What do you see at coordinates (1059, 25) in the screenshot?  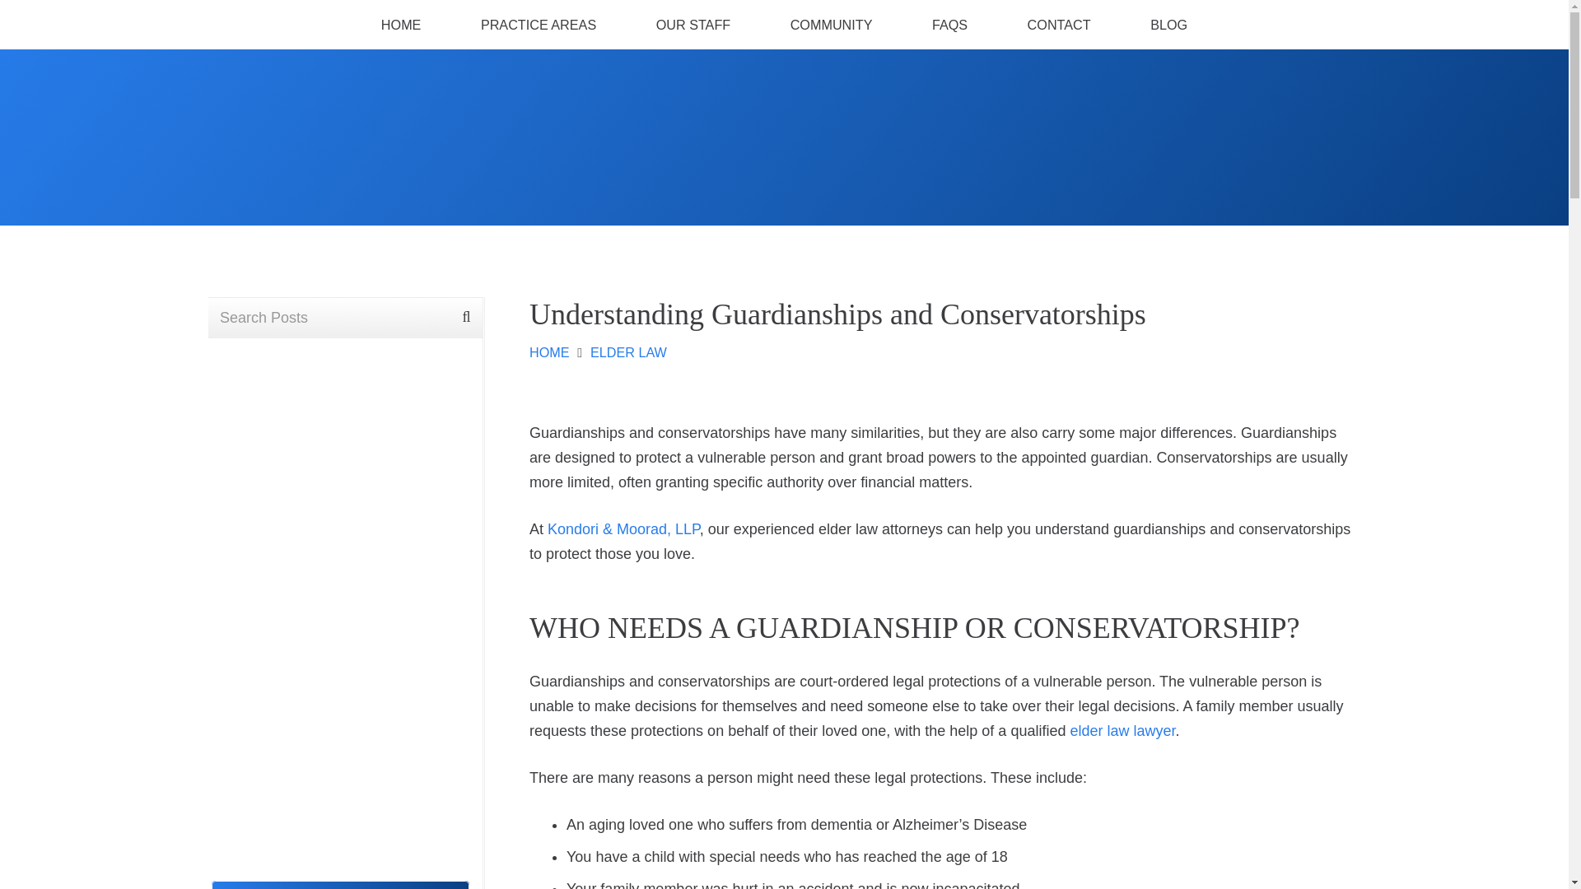 I see `CONTACT` at bounding box center [1059, 25].